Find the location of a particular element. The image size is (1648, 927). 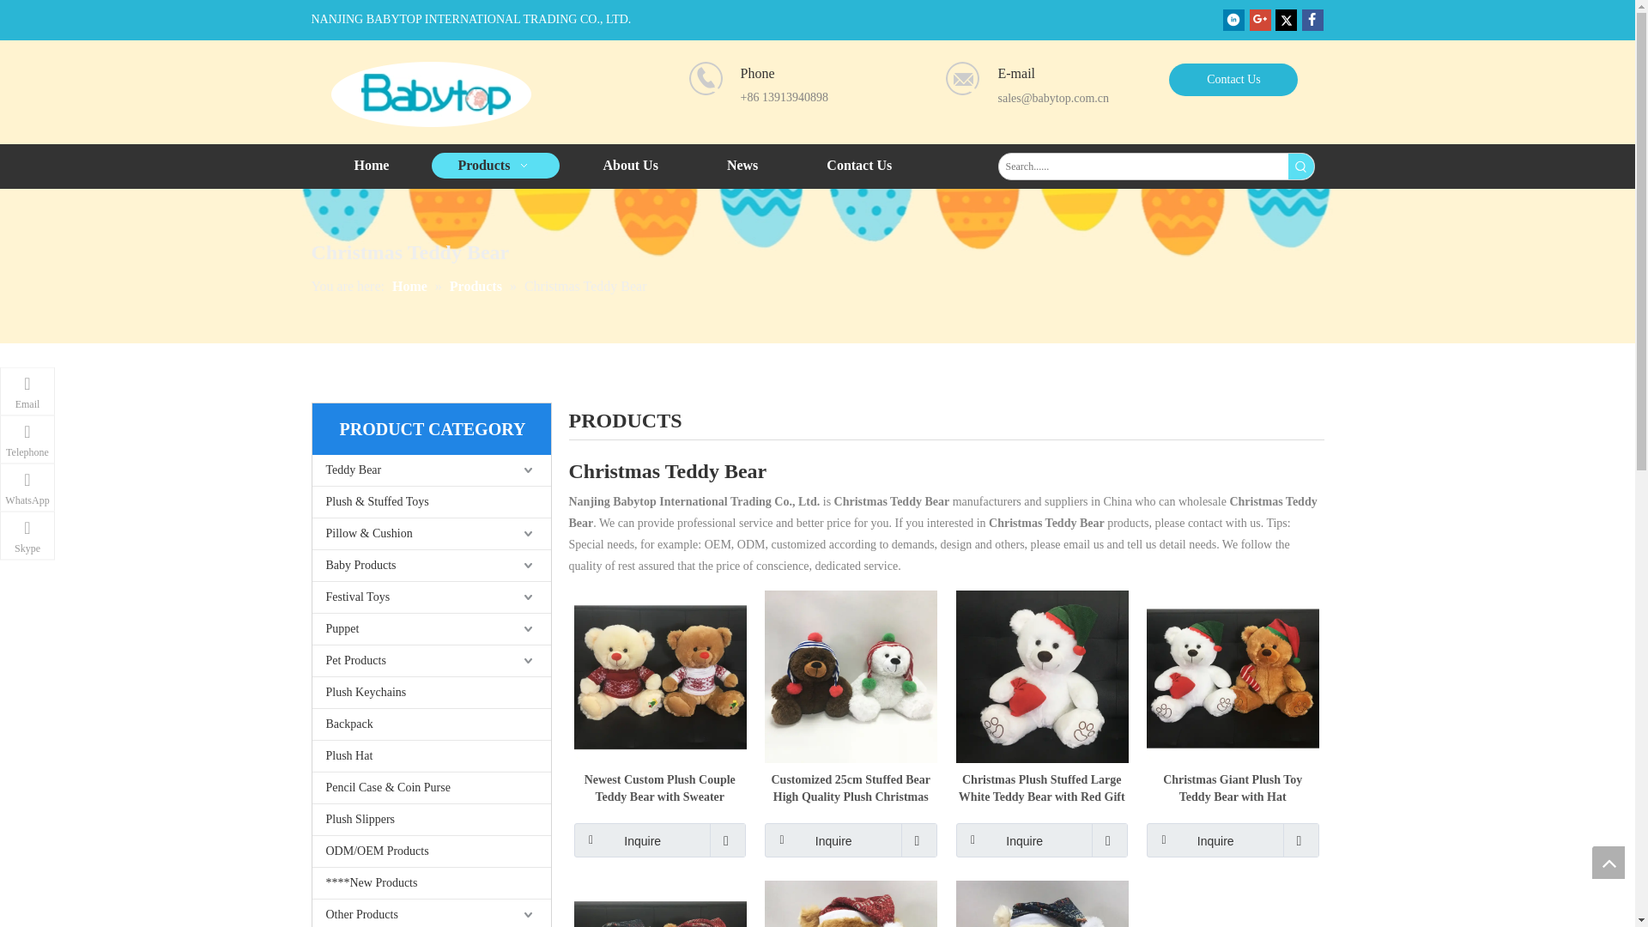

Facebook is located at coordinates (1312, 19).